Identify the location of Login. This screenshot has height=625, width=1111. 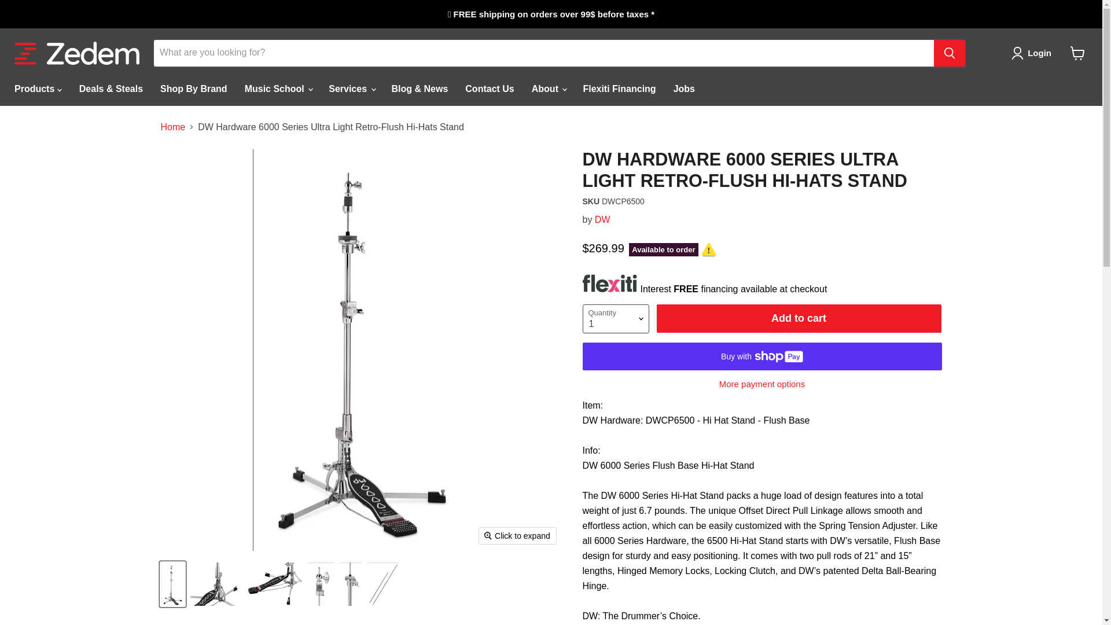
(1039, 53).